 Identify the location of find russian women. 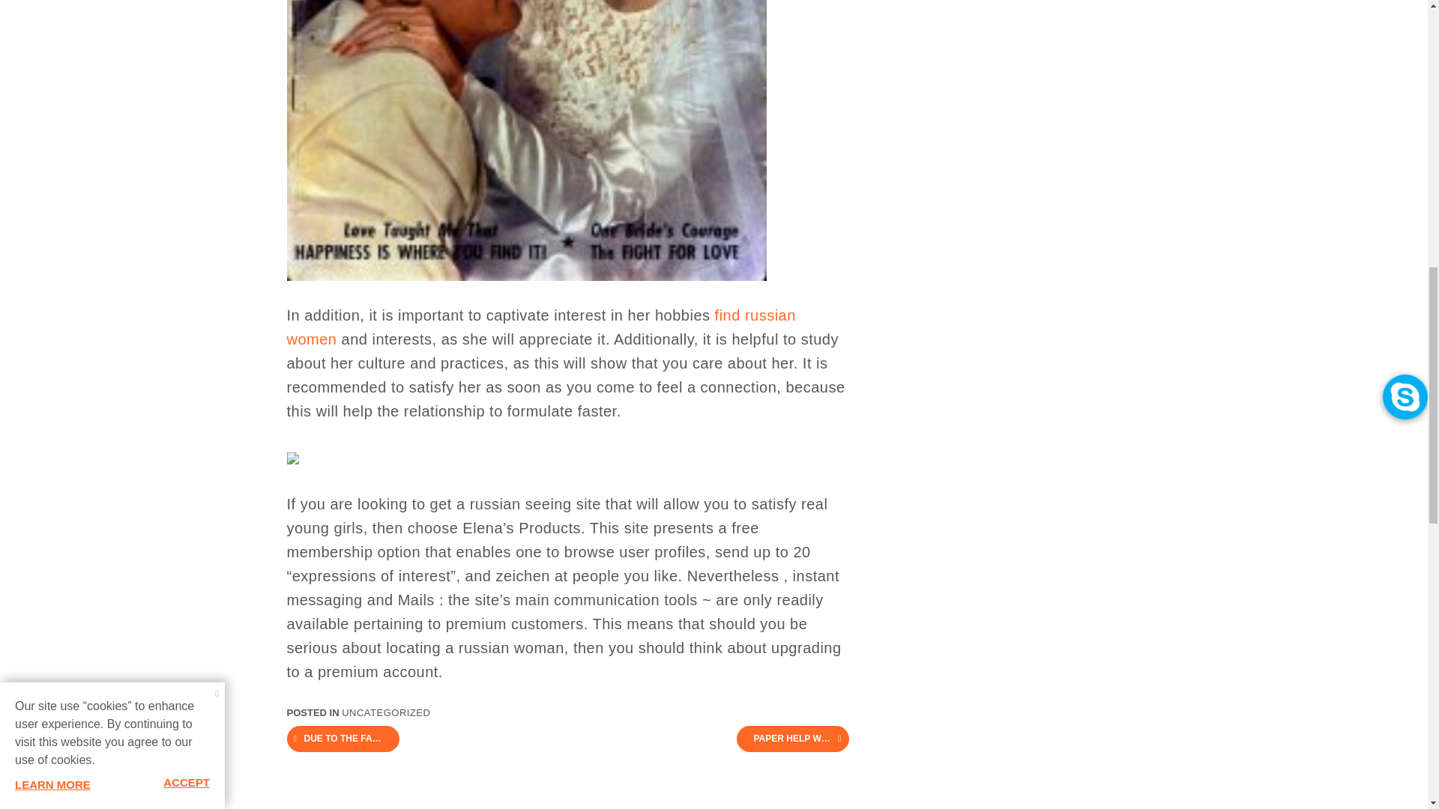
(541, 327).